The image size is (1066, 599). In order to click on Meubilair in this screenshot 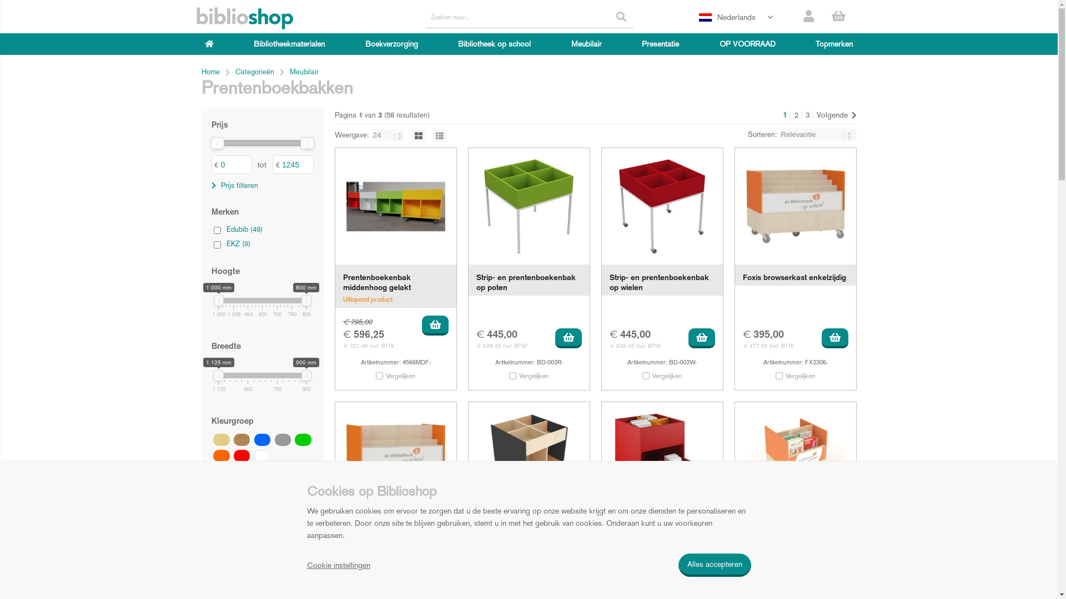, I will do `click(304, 72)`.